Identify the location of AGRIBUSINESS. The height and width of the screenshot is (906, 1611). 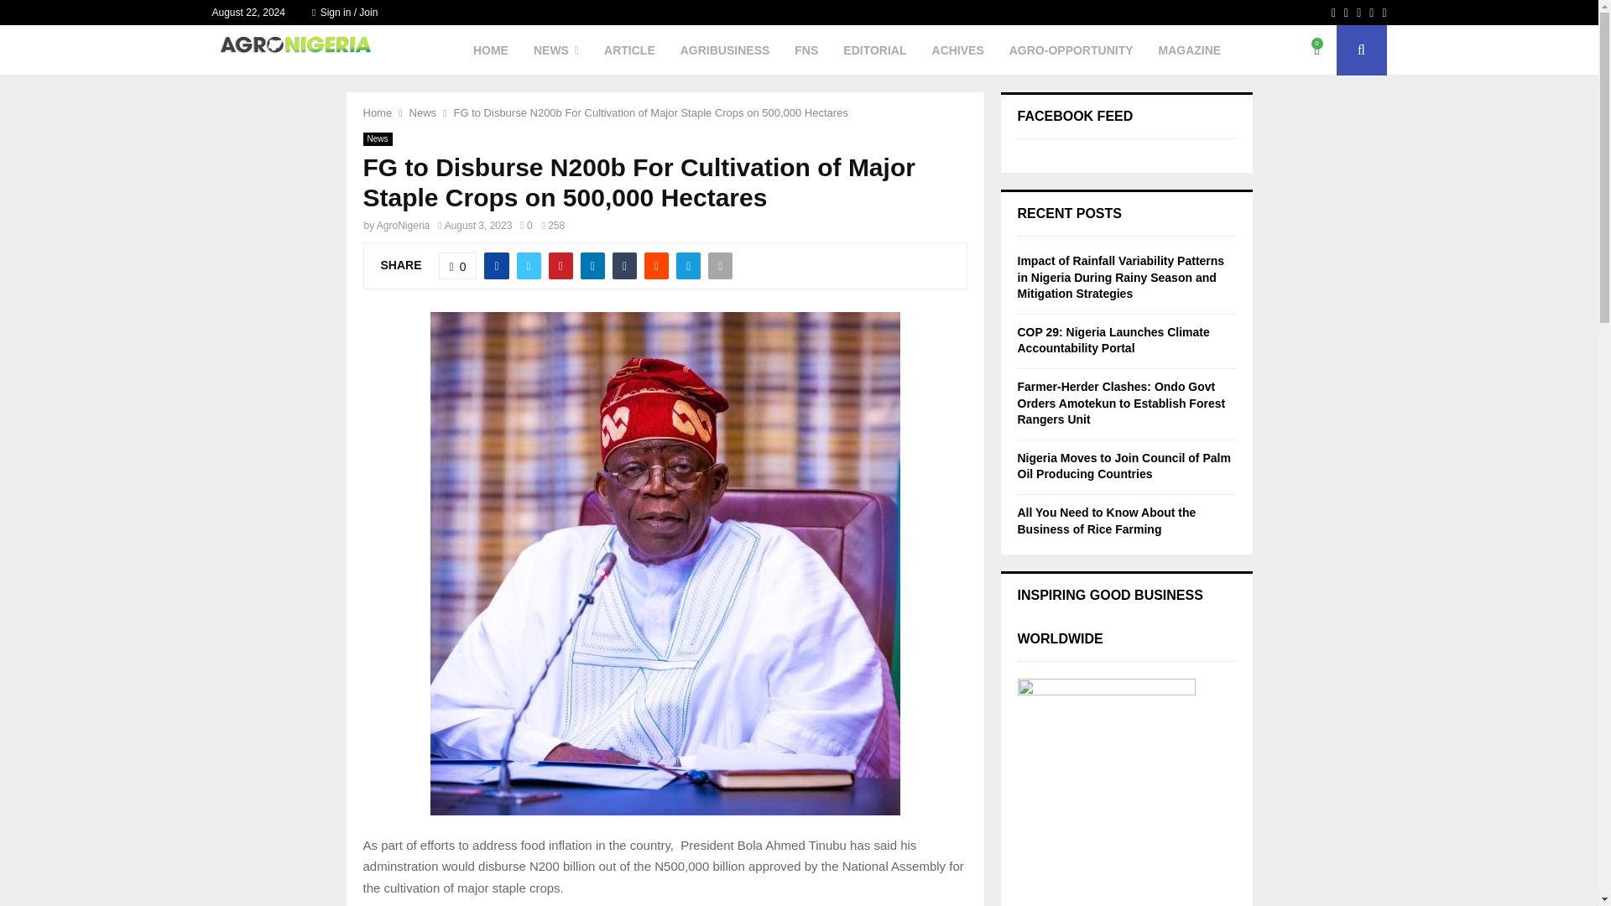
(725, 50).